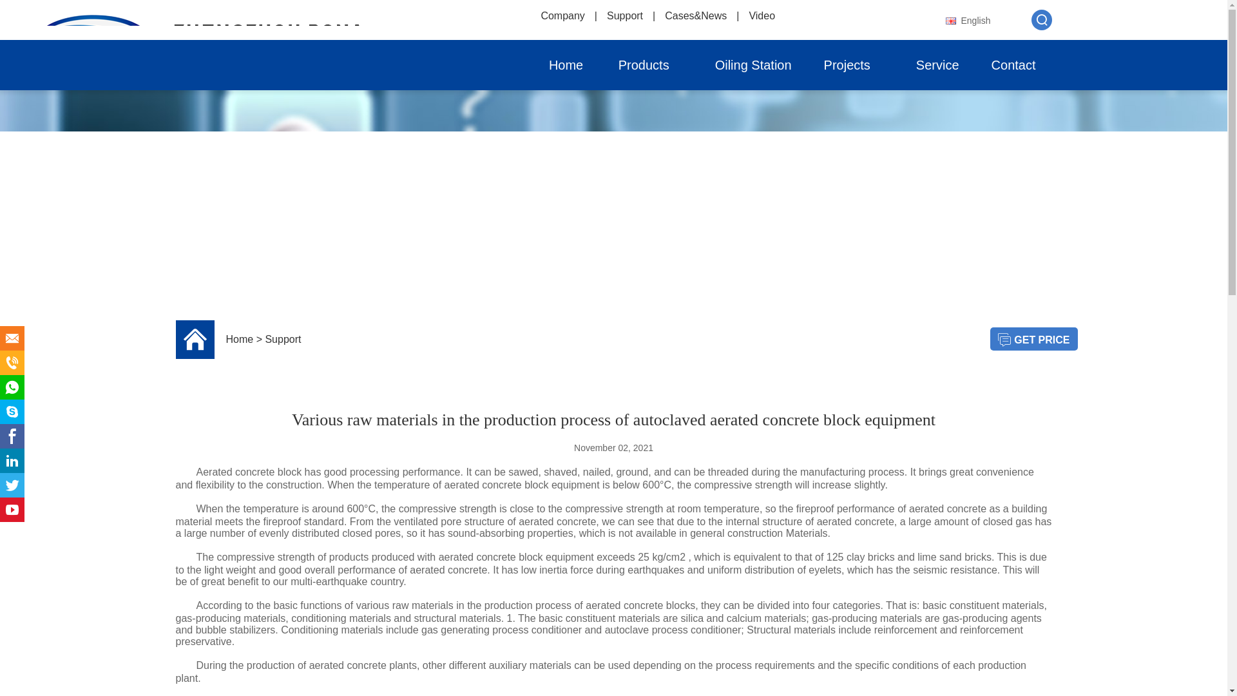 The height and width of the screenshot is (696, 1237). I want to click on Oiling Station, so click(753, 64).